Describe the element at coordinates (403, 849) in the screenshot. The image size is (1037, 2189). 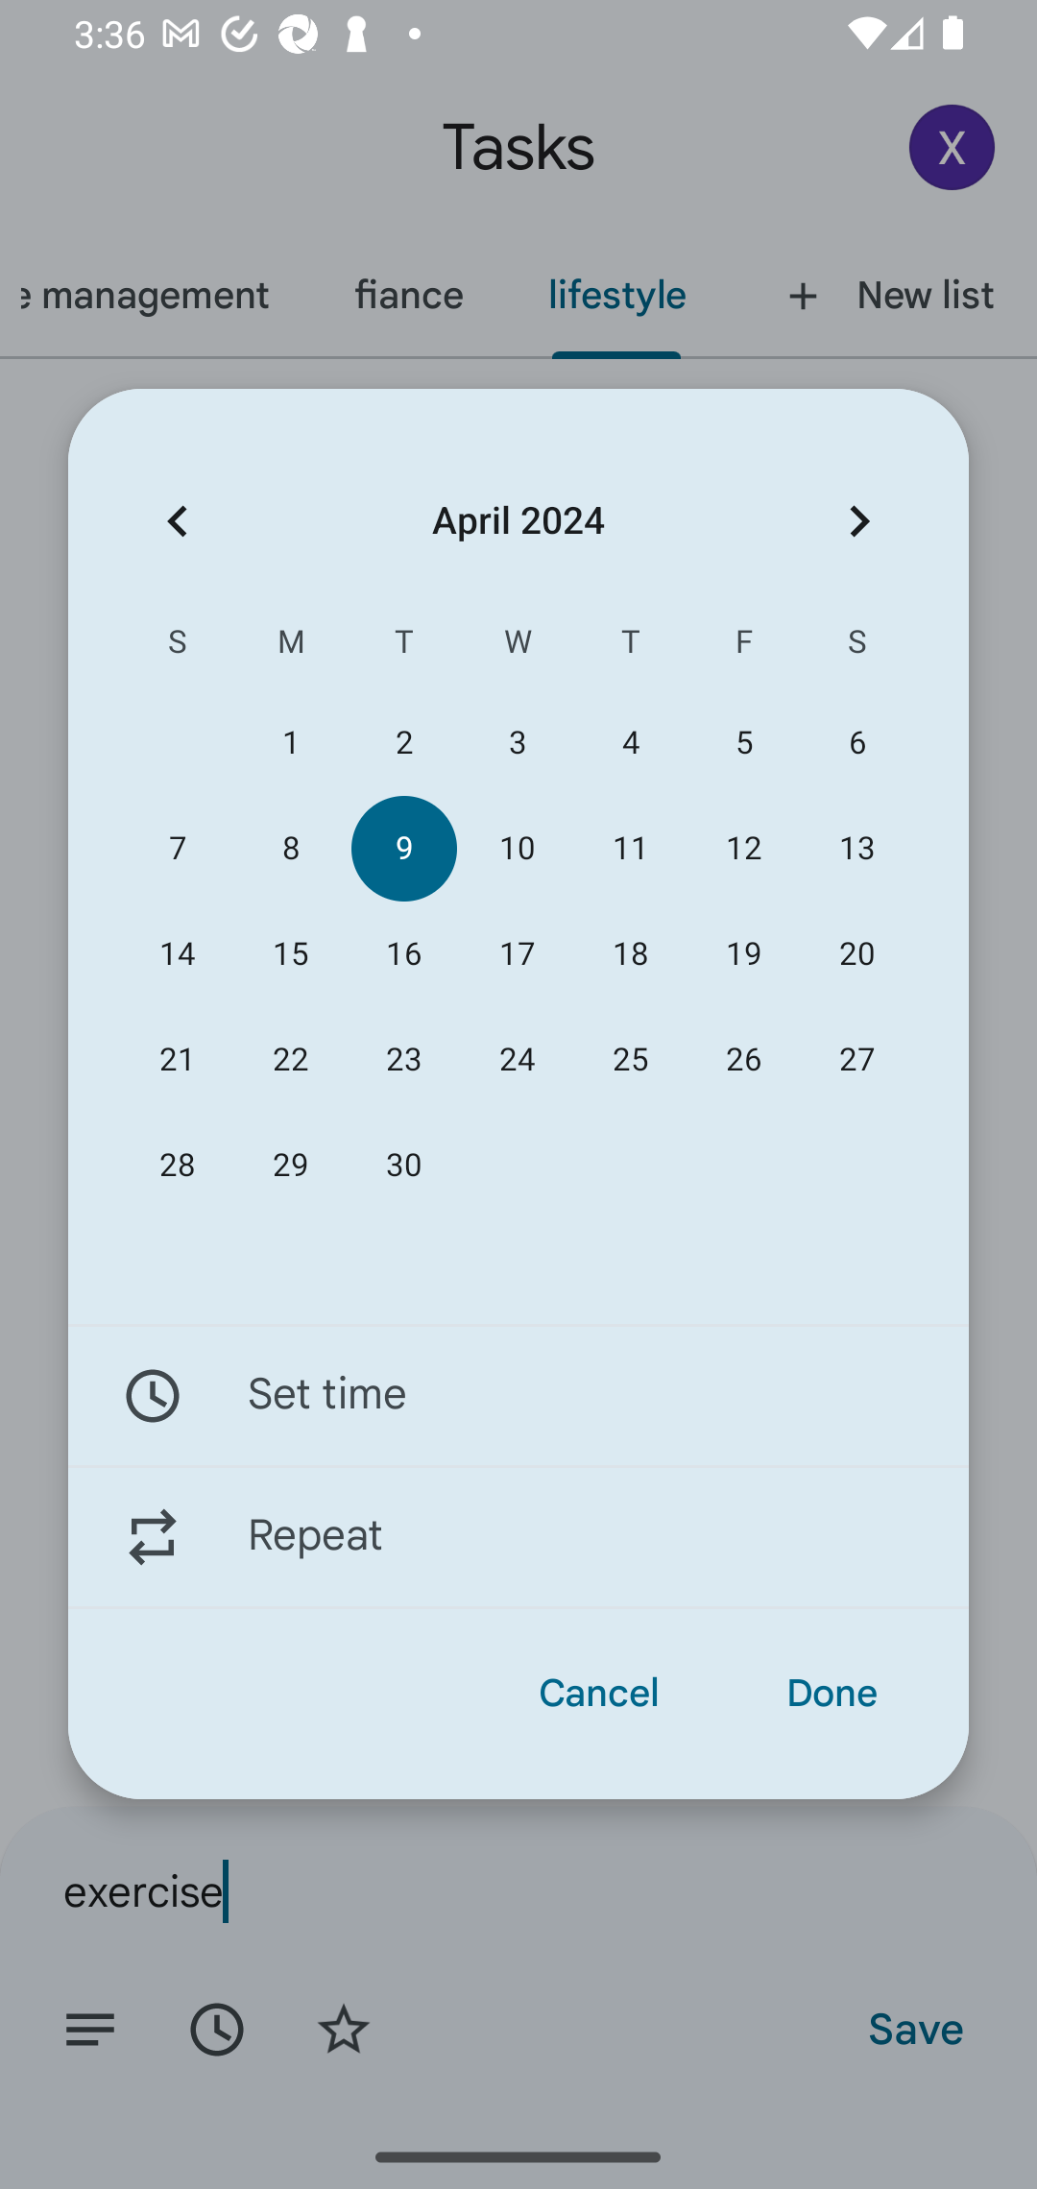
I see `9 09 April 2024` at that location.